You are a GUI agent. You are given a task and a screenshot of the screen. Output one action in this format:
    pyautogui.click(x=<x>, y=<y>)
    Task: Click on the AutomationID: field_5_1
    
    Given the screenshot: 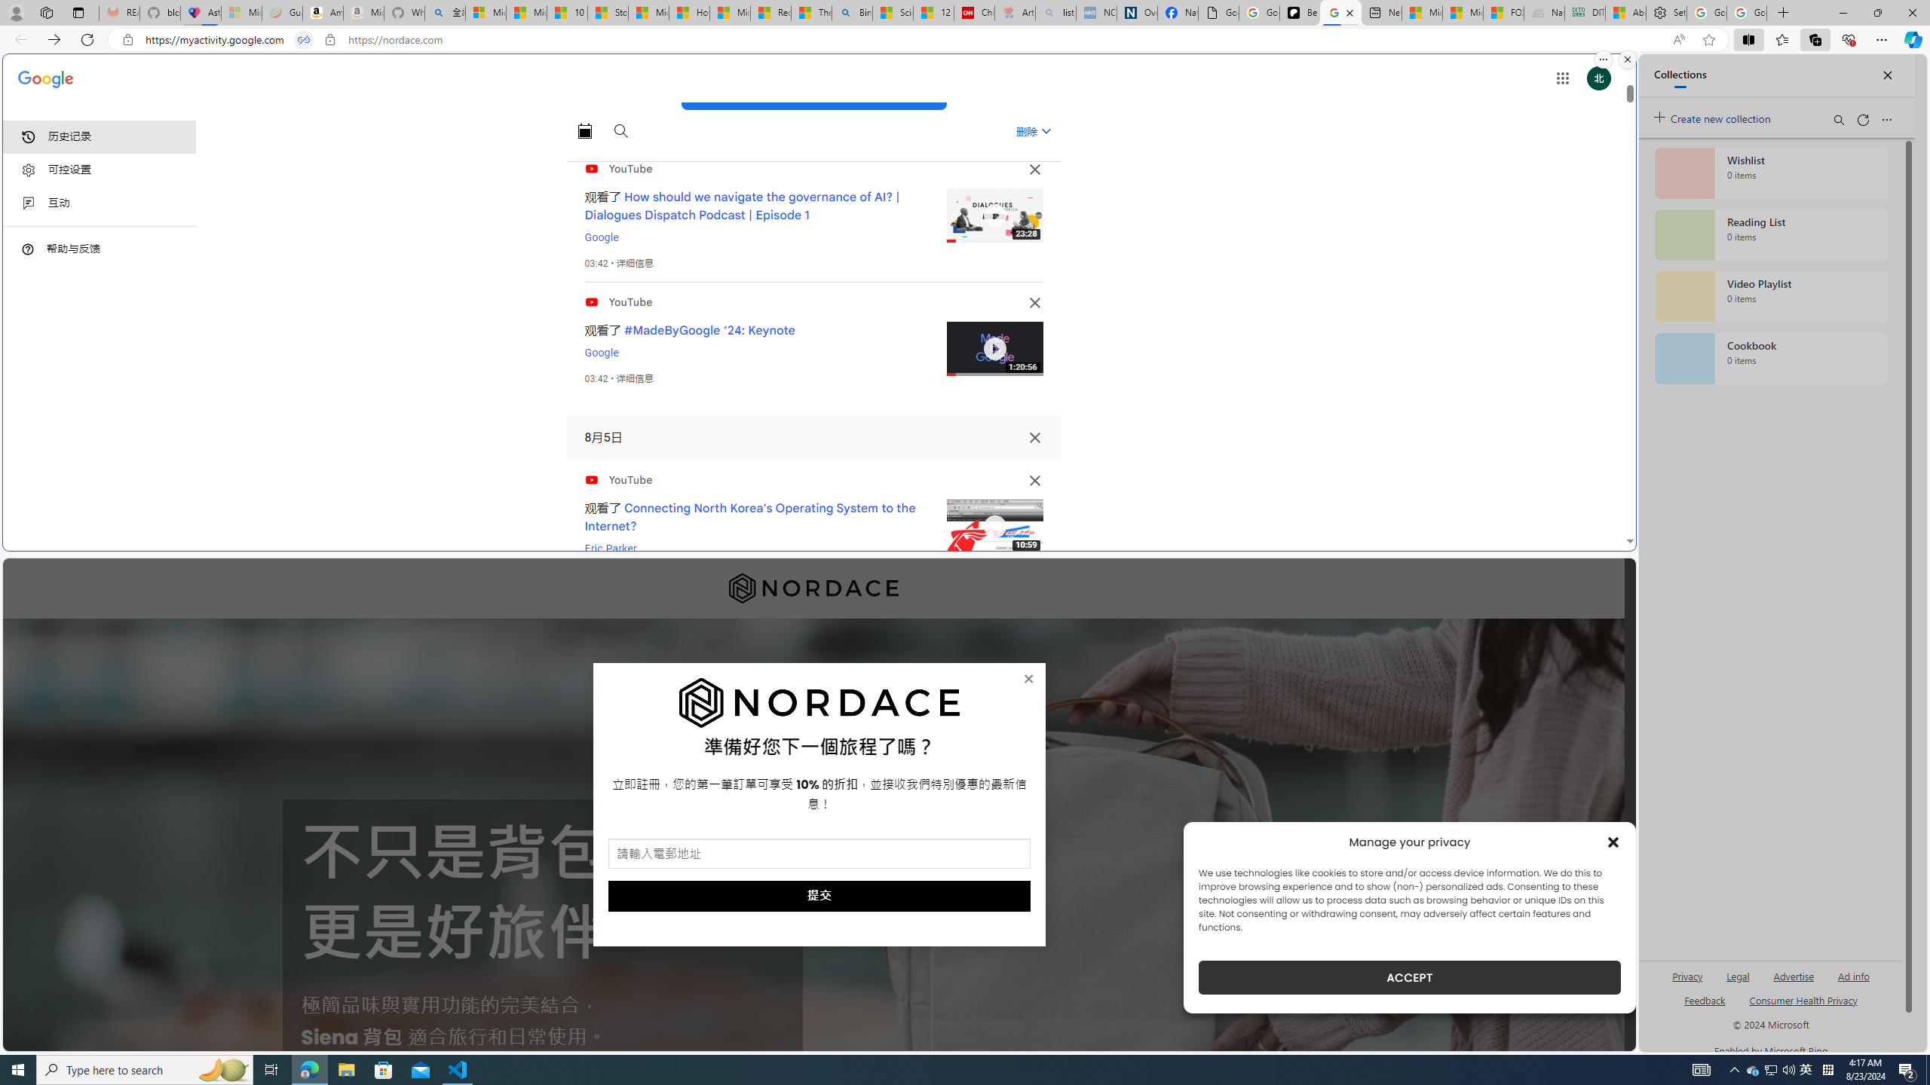 What is the action you would take?
    pyautogui.click(x=819, y=855)
    